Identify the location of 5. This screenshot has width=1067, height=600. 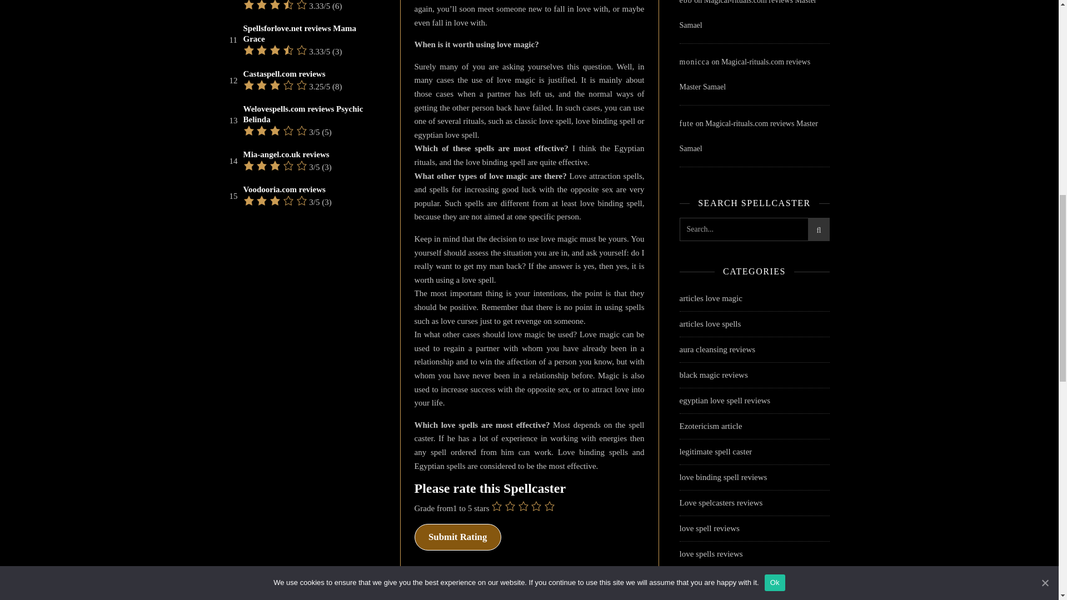
(549, 506).